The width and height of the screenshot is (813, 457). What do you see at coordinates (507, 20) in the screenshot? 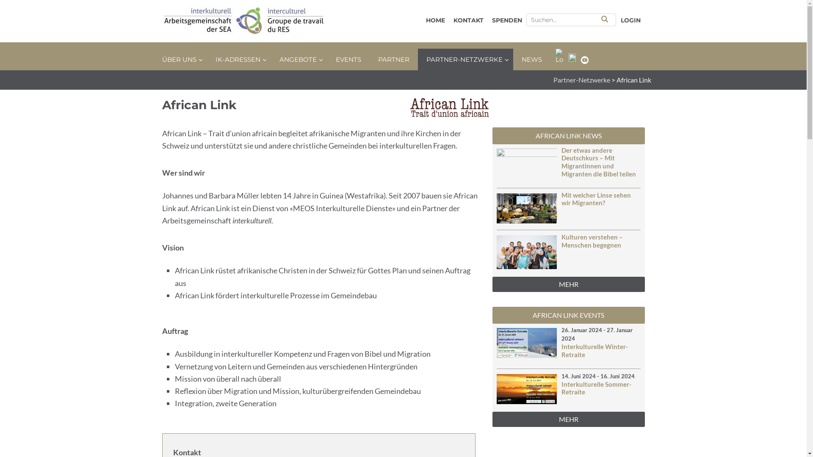
I see `SPENDEN` at bounding box center [507, 20].